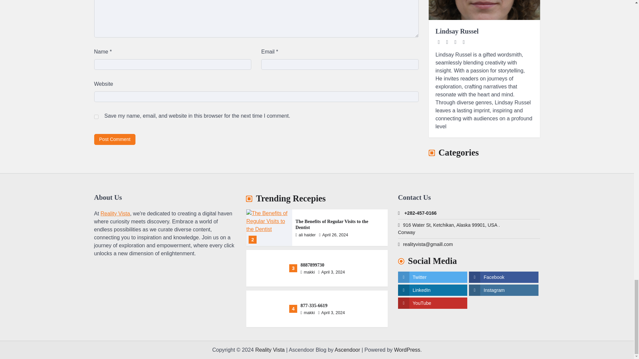 The width and height of the screenshot is (639, 359). What do you see at coordinates (114, 139) in the screenshot?
I see `Post Comment` at bounding box center [114, 139].